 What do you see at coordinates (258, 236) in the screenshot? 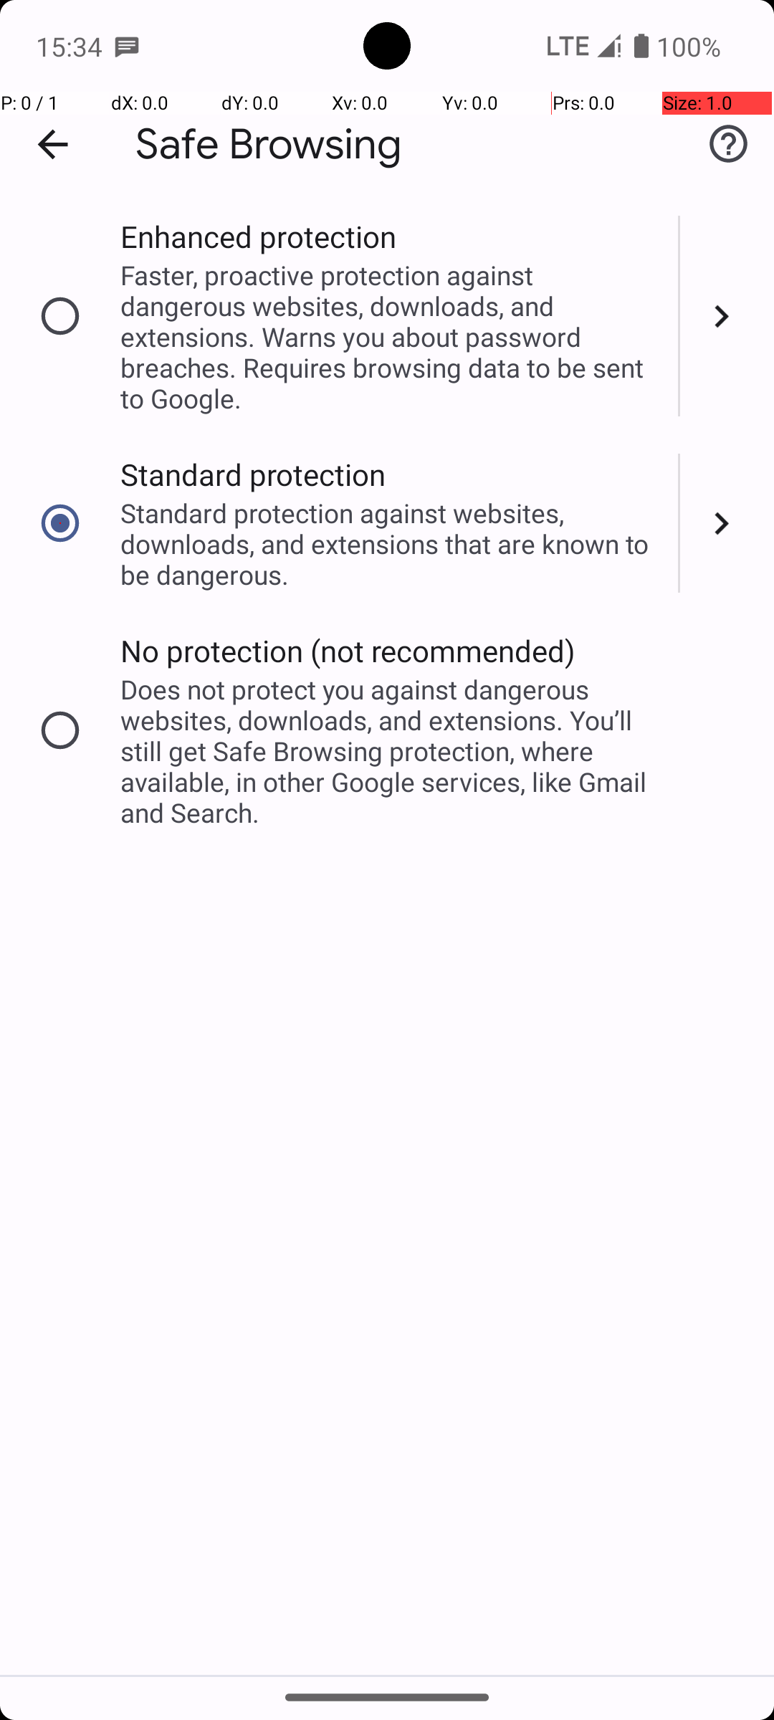
I see `Enhanced protection` at bounding box center [258, 236].